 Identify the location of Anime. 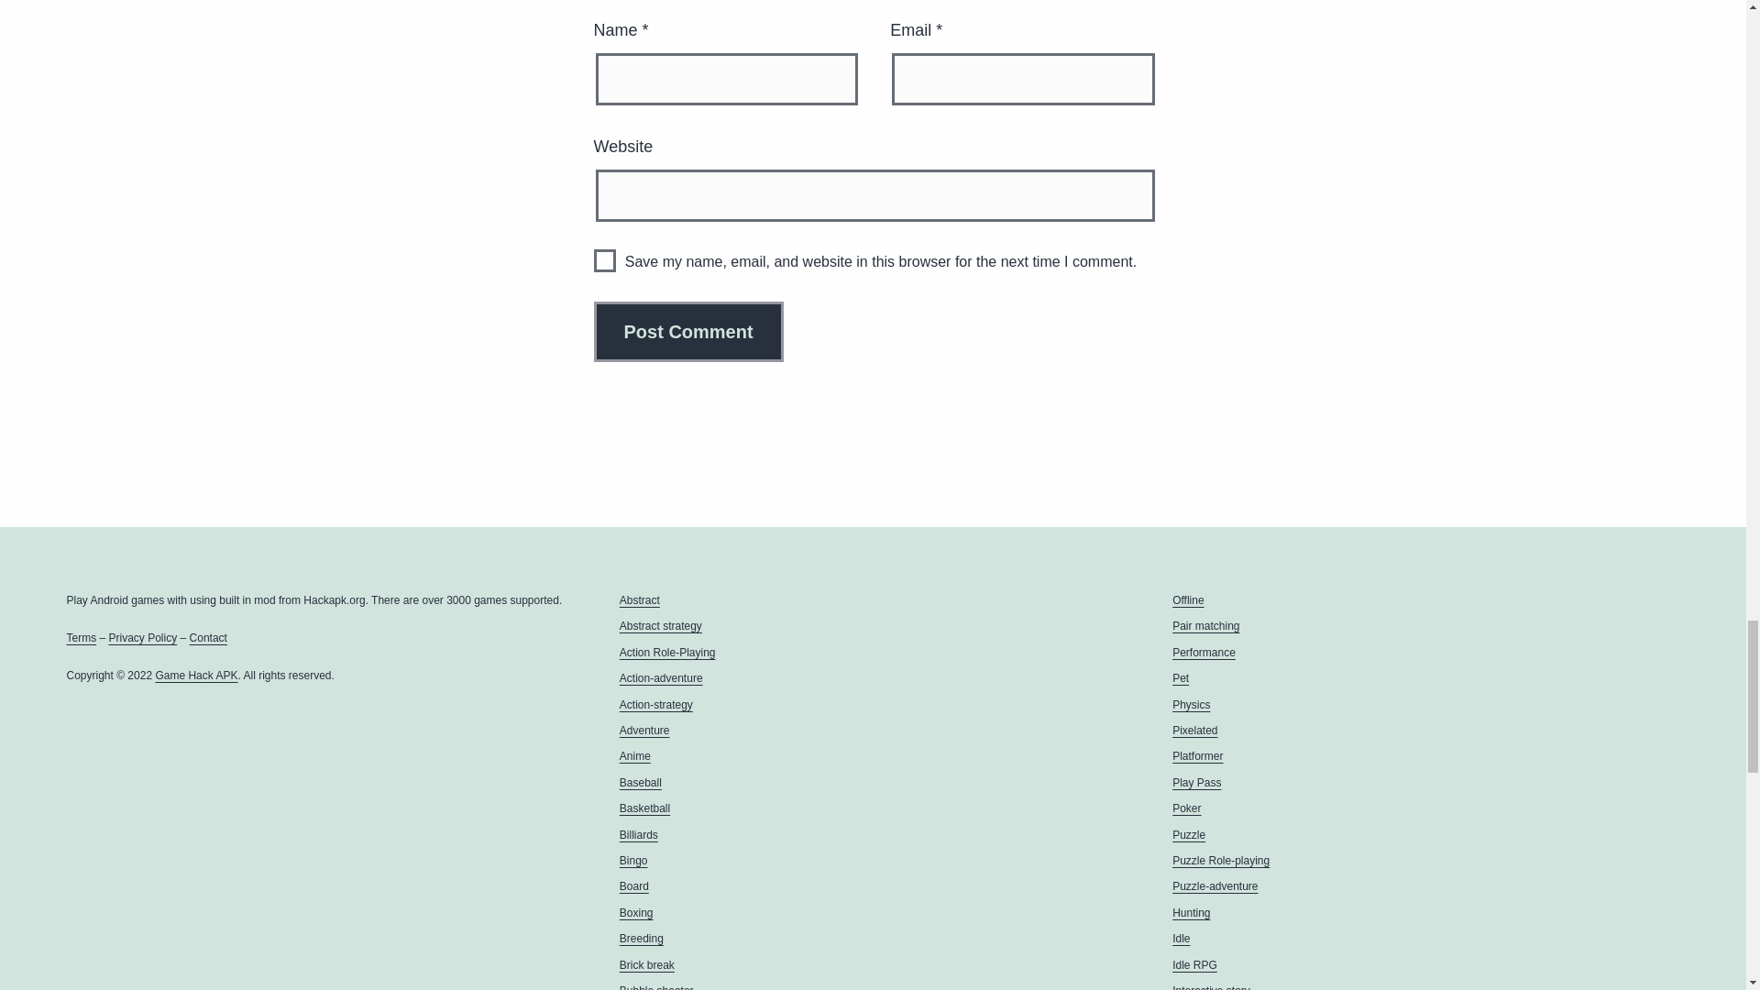
(634, 755).